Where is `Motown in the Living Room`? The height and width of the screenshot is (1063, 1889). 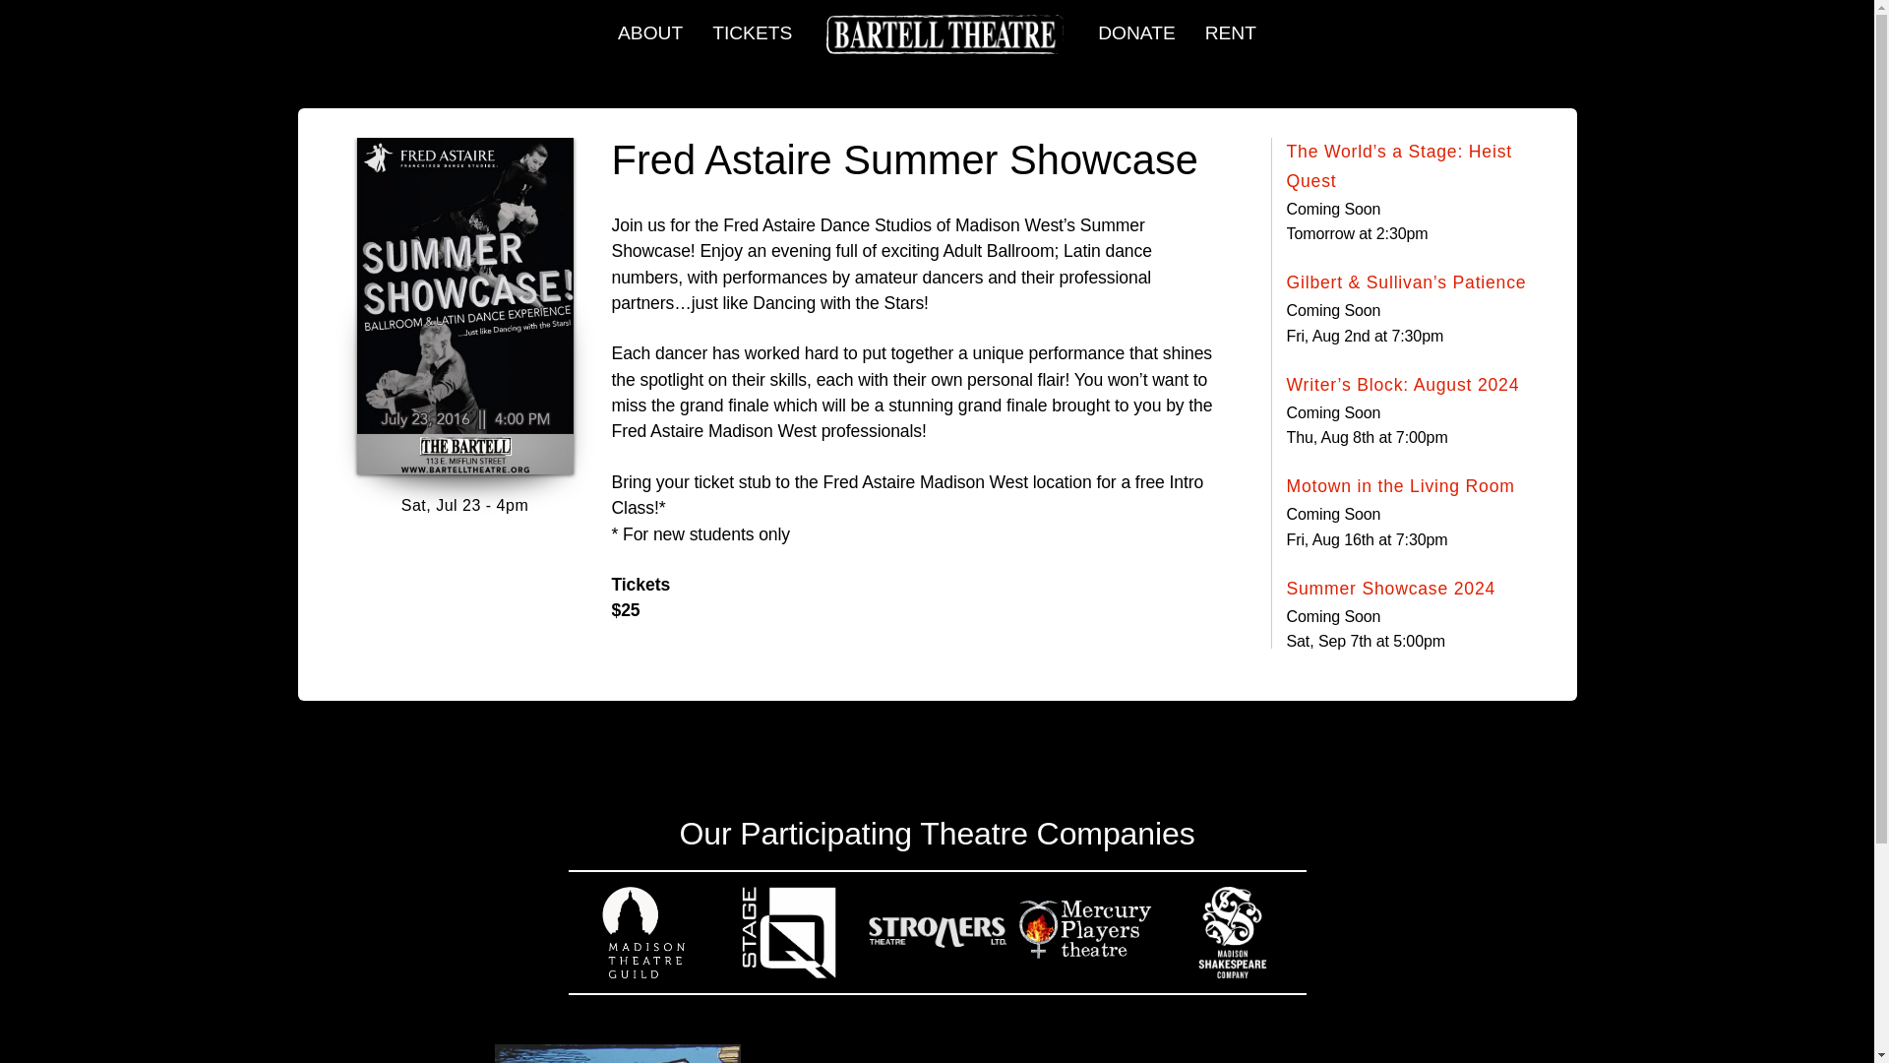
Motown in the Living Room is located at coordinates (1400, 486).